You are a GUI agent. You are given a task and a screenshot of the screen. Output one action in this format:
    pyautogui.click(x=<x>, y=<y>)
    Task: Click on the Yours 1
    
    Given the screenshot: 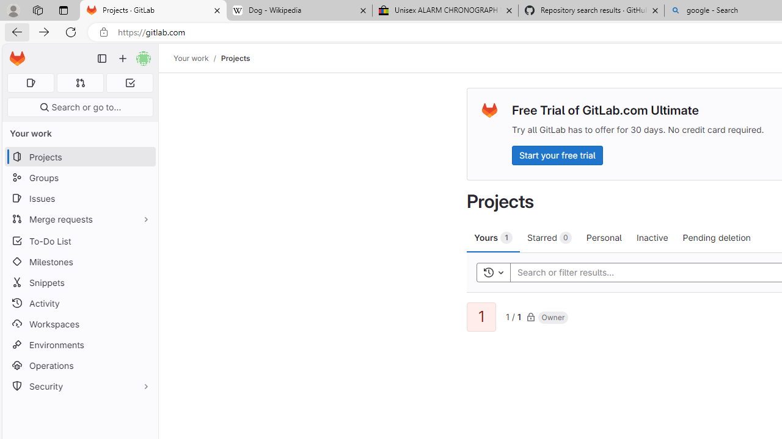 What is the action you would take?
    pyautogui.click(x=494, y=237)
    